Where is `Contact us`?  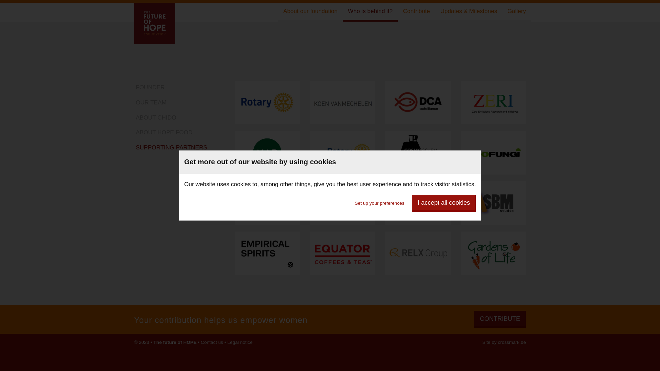
Contact us is located at coordinates (212, 342).